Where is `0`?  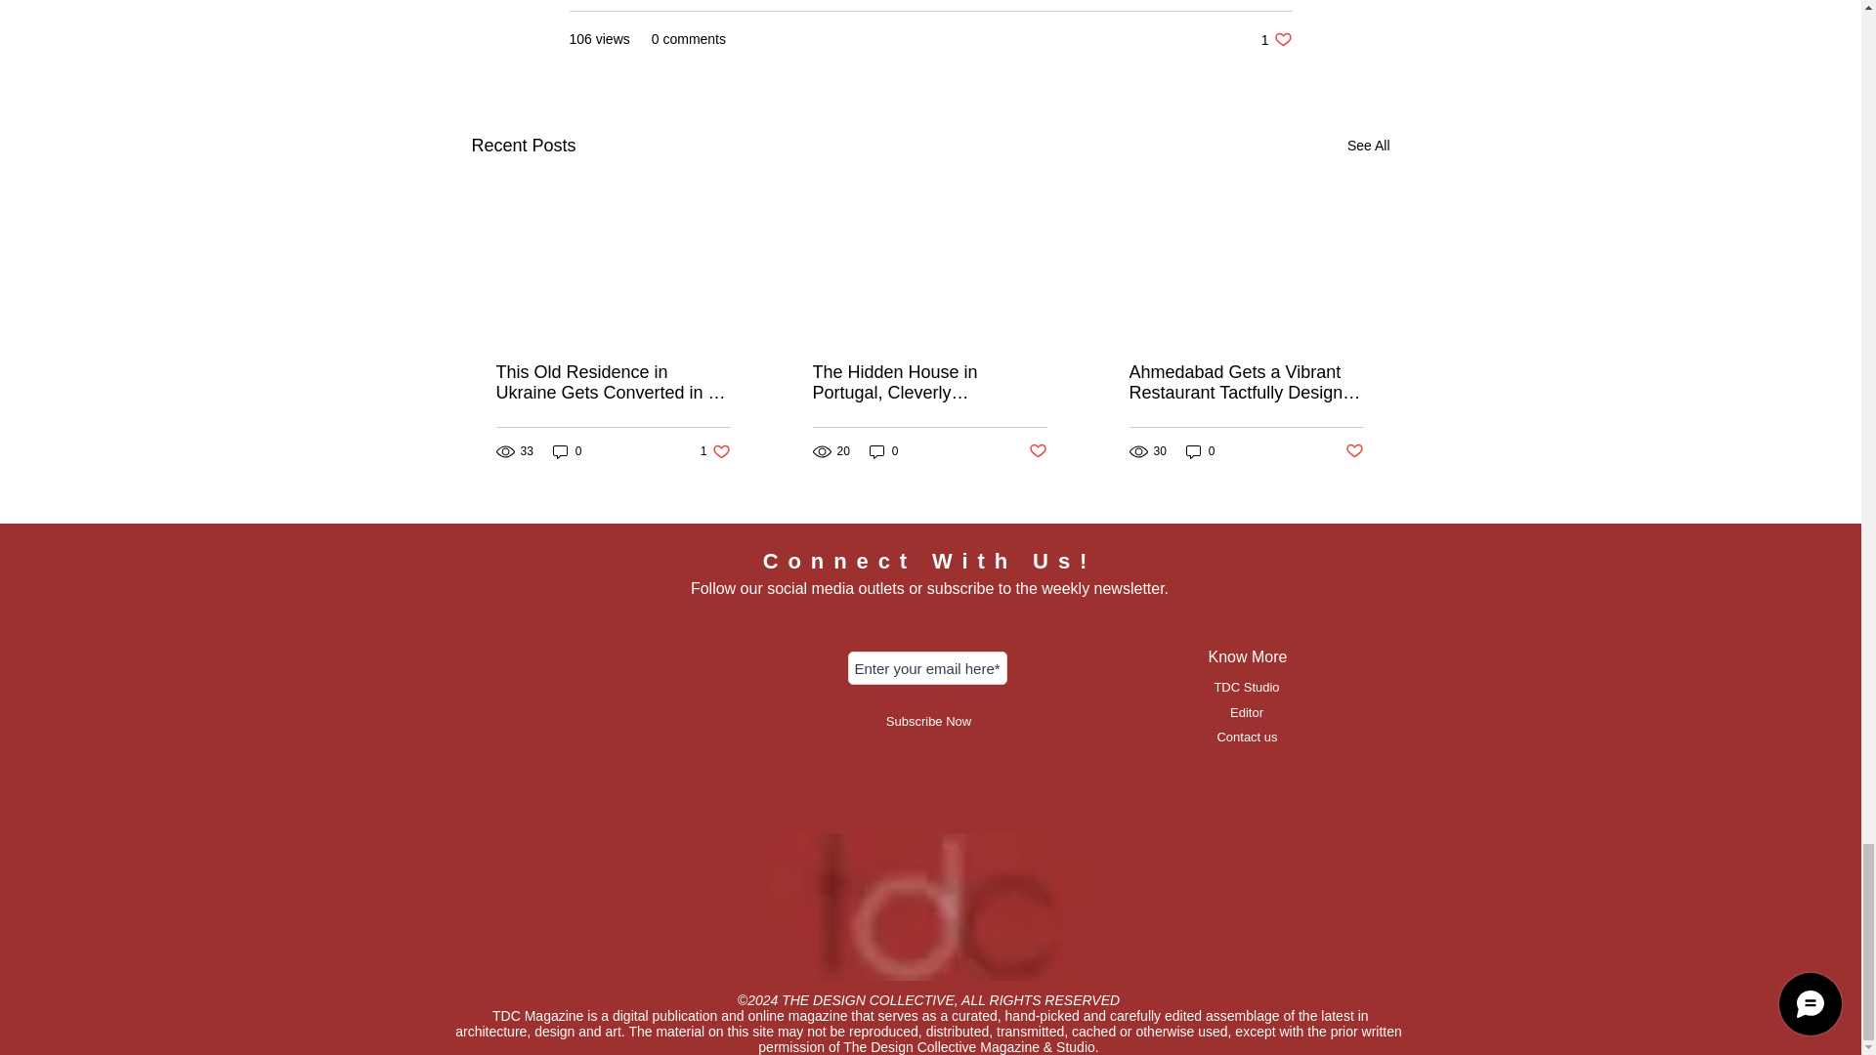 0 is located at coordinates (567, 451).